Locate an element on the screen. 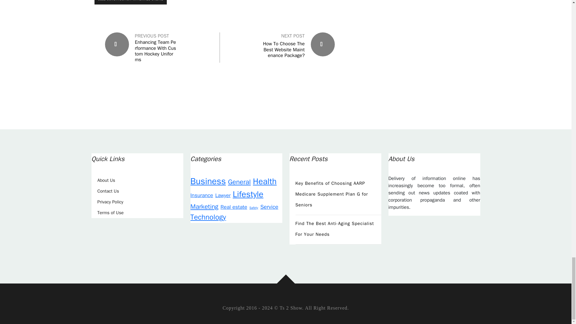  NEXT POST is located at coordinates (293, 36).